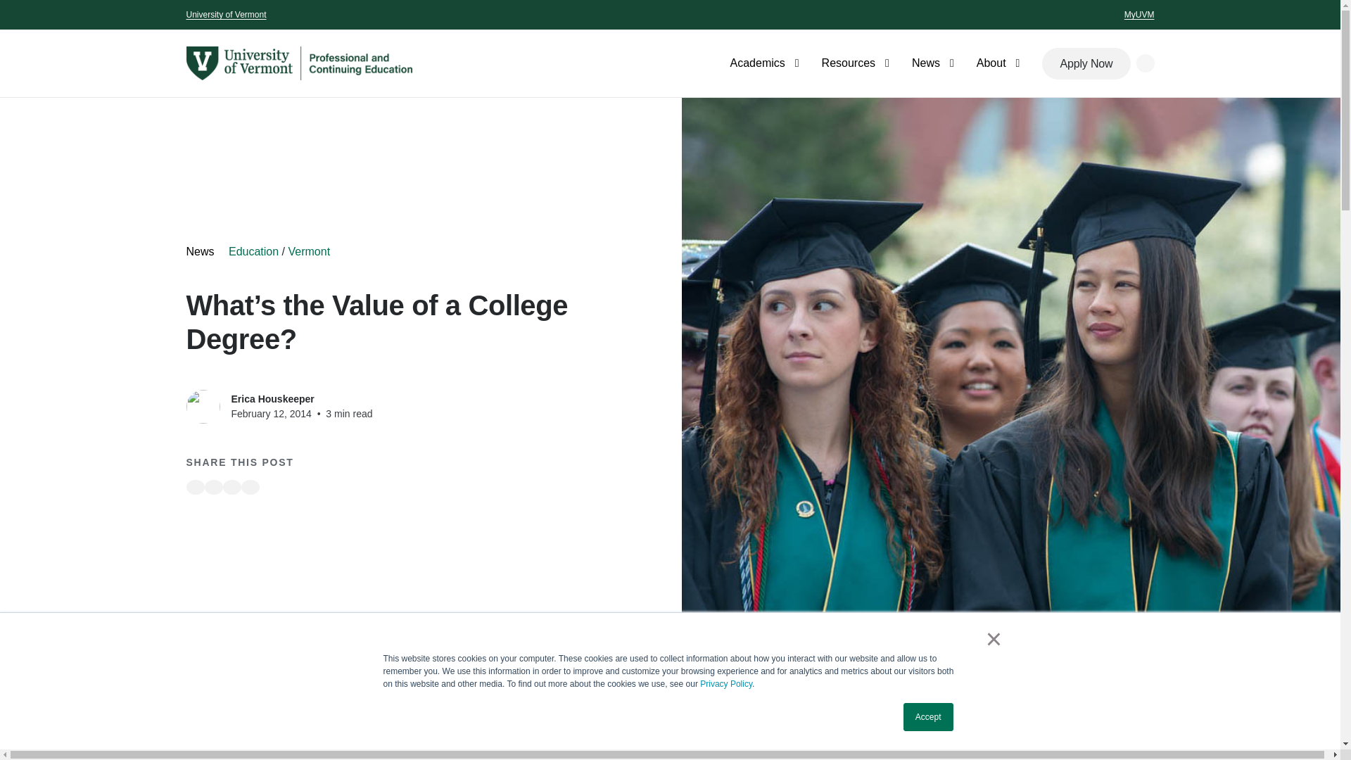 The height and width of the screenshot is (760, 1351). Describe the element at coordinates (194, 487) in the screenshot. I see `Facebook` at that location.